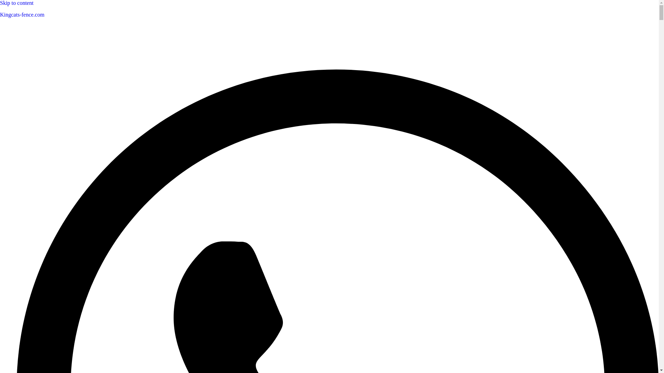 Image resolution: width=664 pixels, height=373 pixels. I want to click on Kingcats-fence.com, so click(22, 15).